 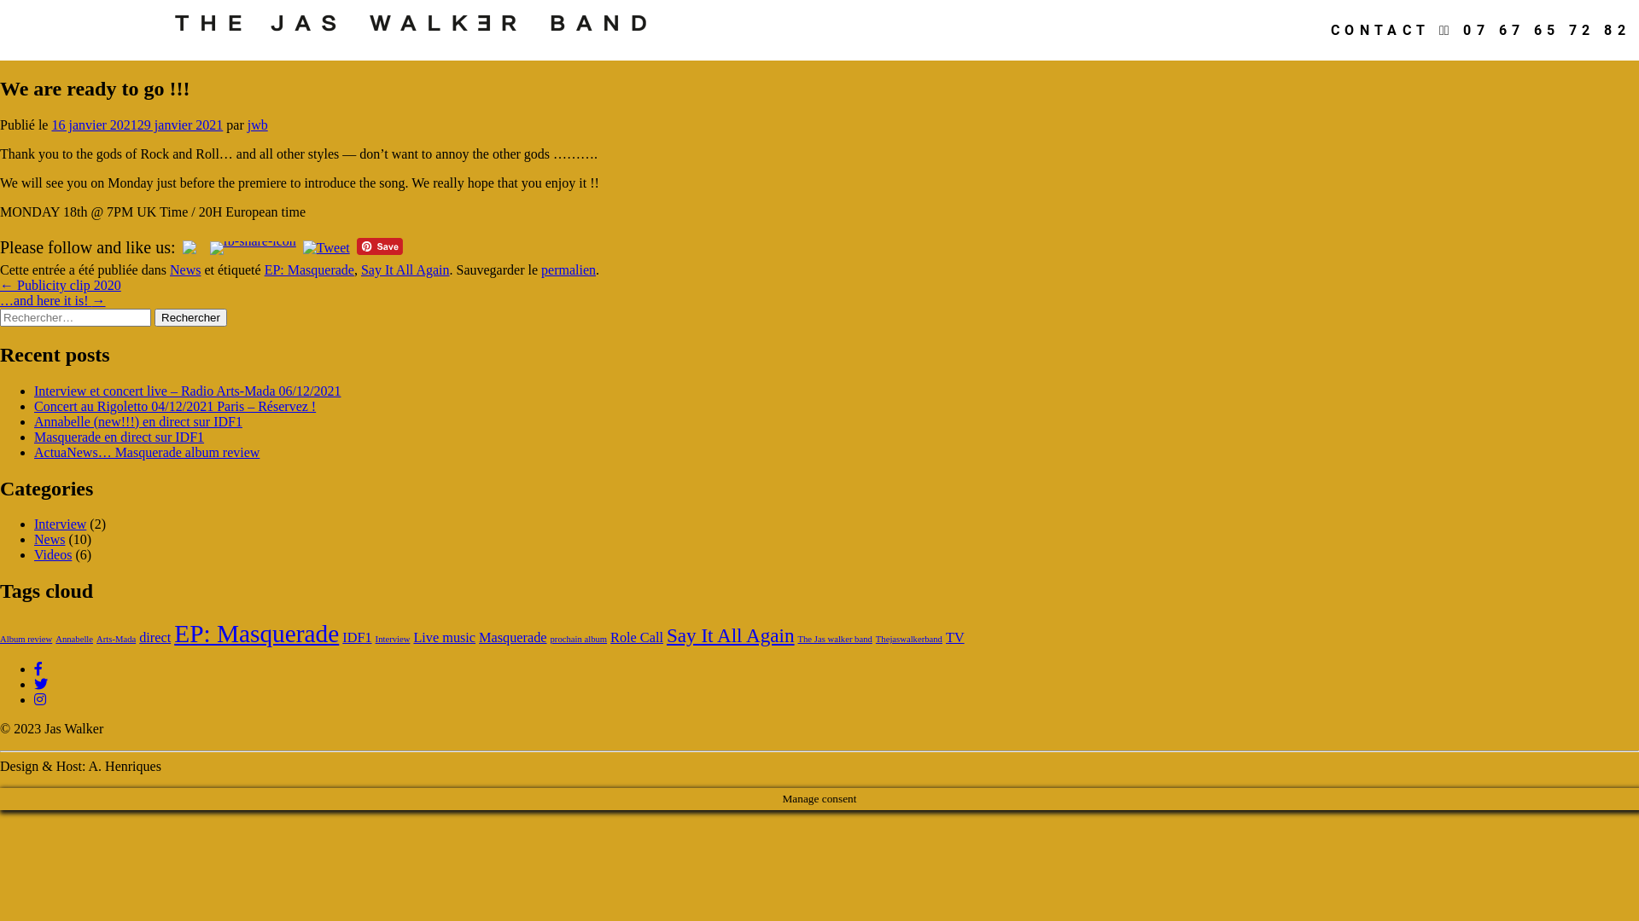 I want to click on EP: Masquerade, so click(x=309, y=269).